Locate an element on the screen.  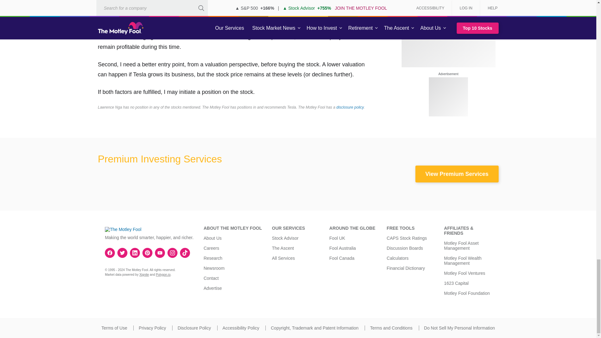
Terms of Use is located at coordinates (114, 328).